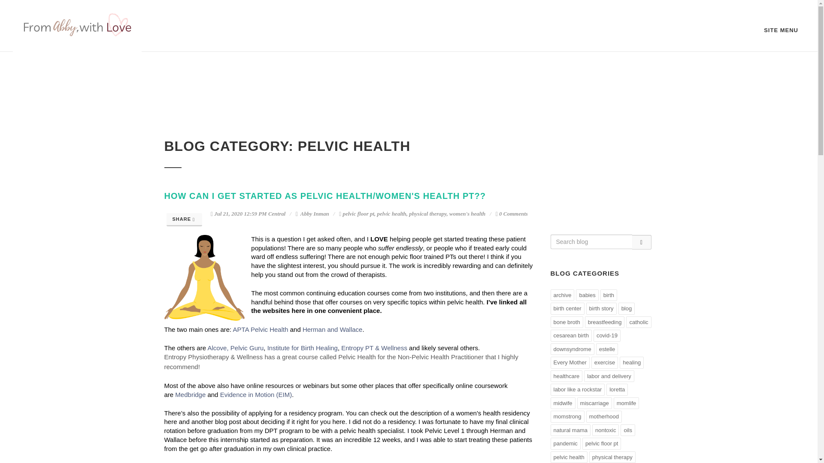  I want to click on blog, so click(627, 309).